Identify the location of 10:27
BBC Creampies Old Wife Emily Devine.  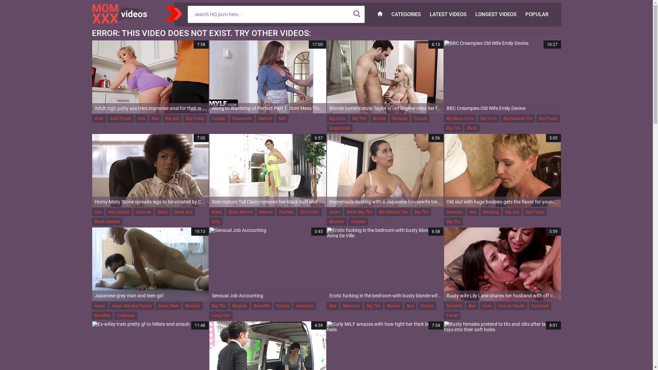
(502, 77).